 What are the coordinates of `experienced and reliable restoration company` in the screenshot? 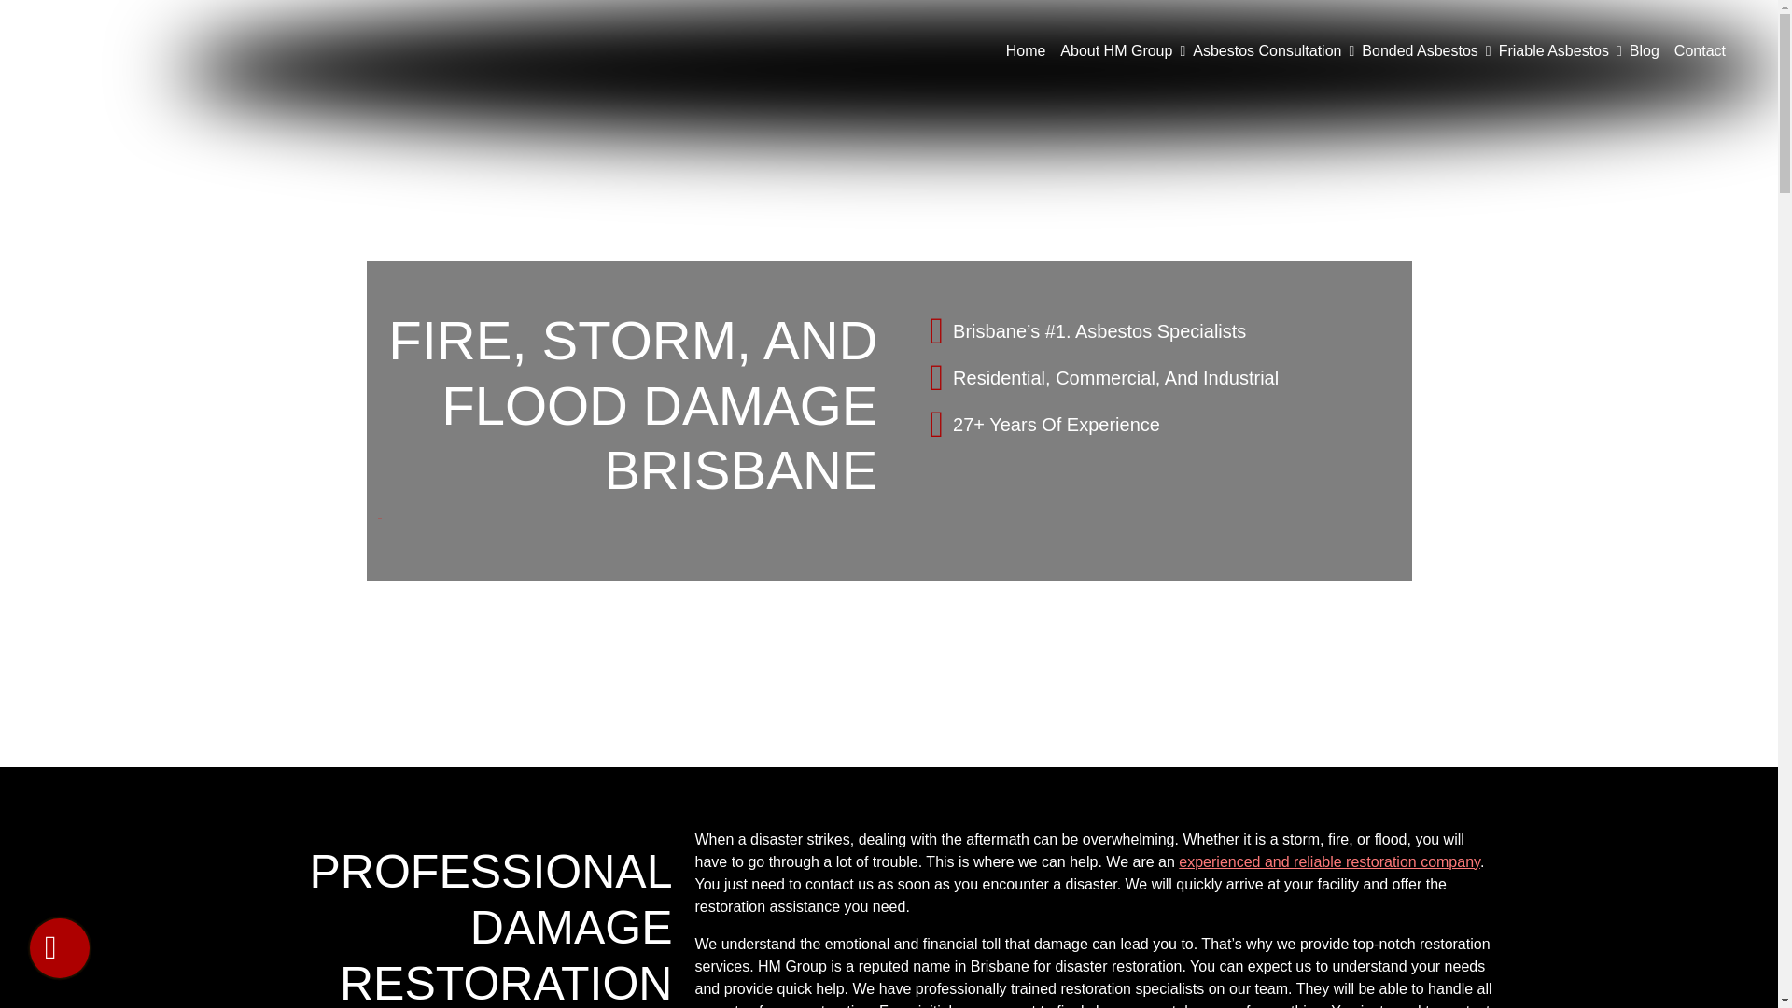 It's located at (1329, 861).